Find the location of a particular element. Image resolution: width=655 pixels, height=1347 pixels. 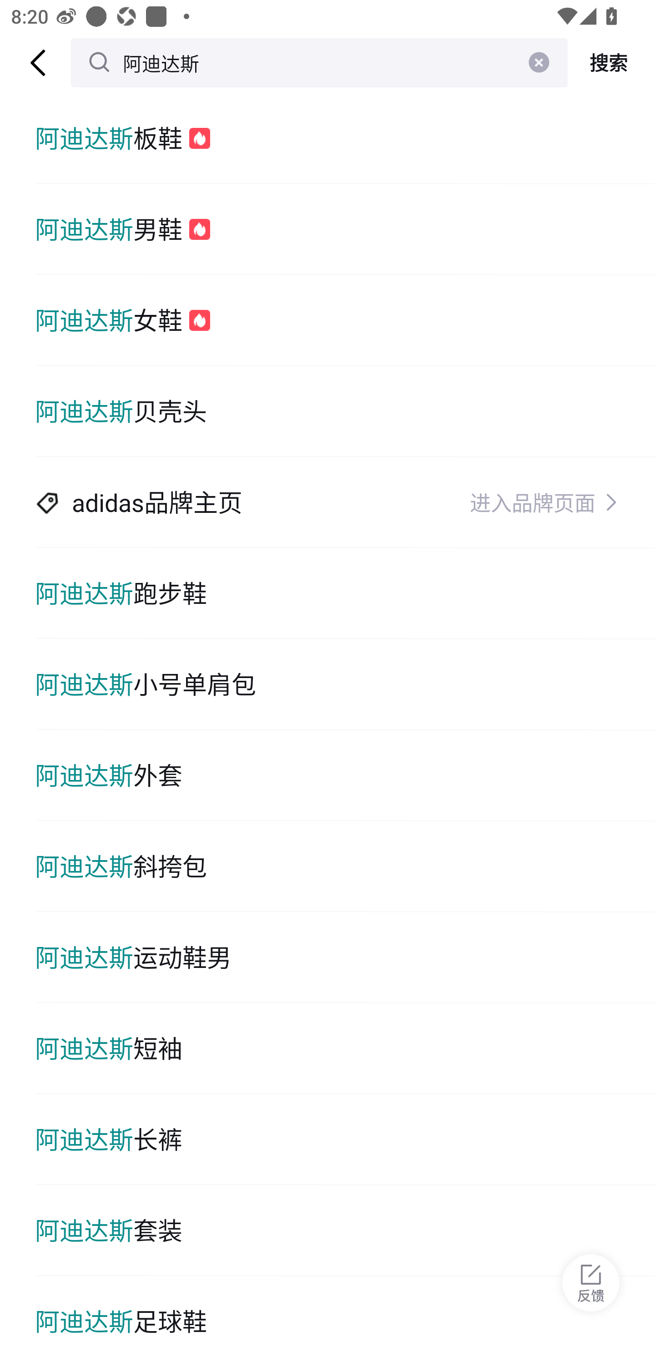

阿迪达斯女鞋 is located at coordinates (345, 320).